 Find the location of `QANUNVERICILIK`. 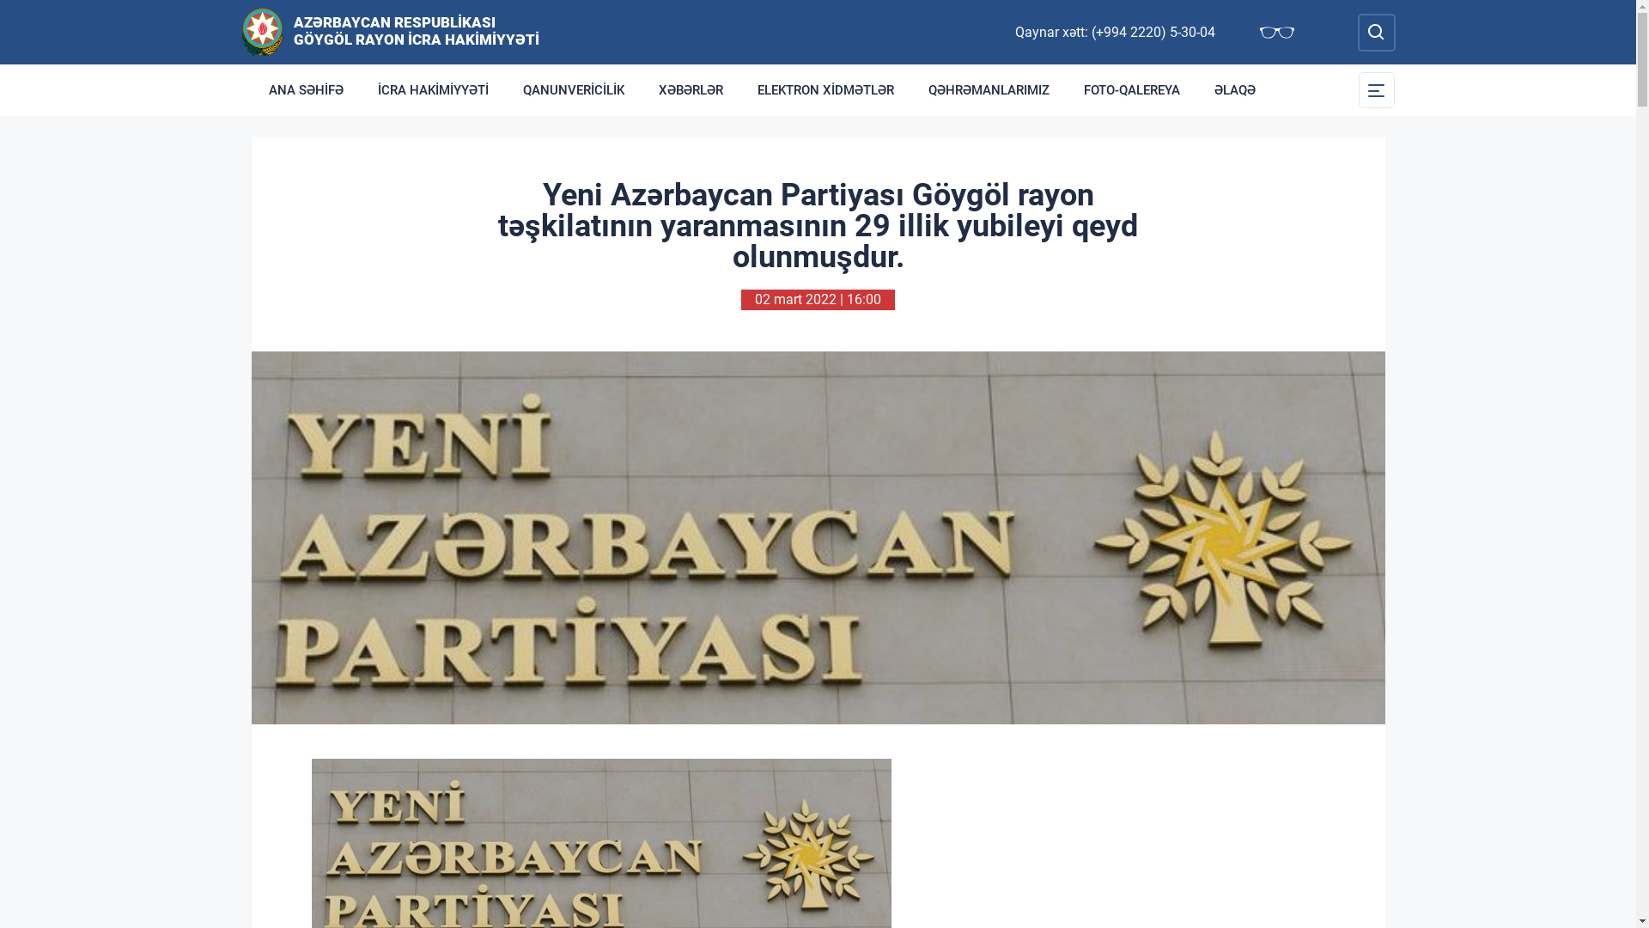

QANUNVERICILIK is located at coordinates (573, 90).